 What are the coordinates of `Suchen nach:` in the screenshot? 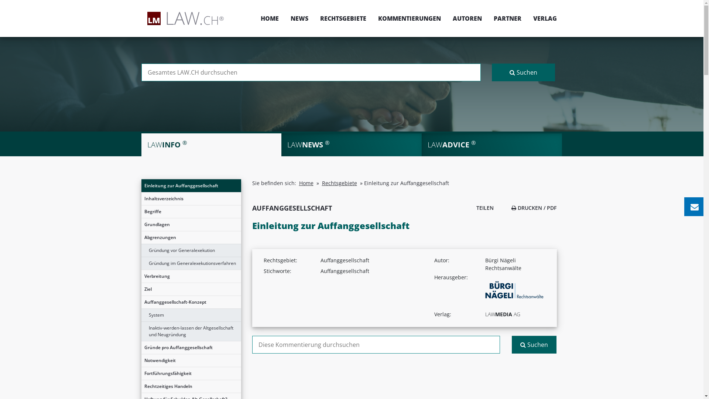 It's located at (376, 345).